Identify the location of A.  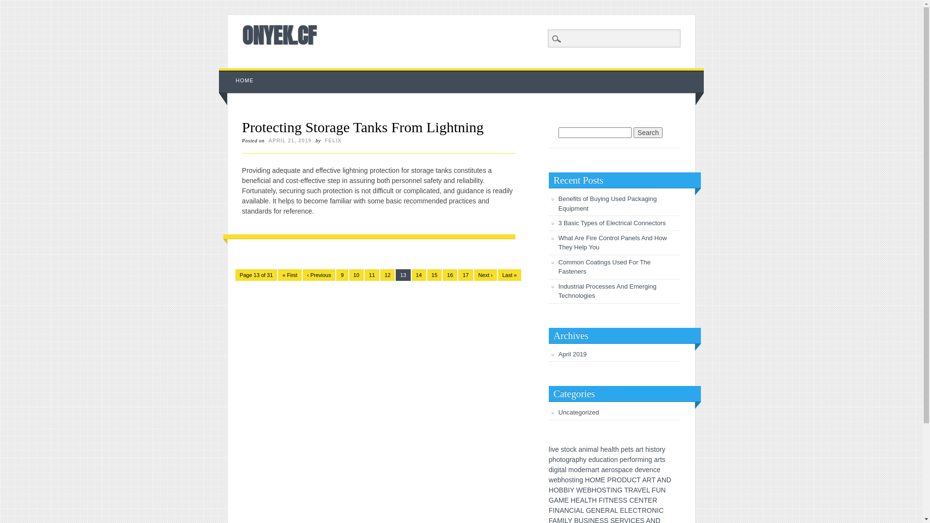
(635, 490).